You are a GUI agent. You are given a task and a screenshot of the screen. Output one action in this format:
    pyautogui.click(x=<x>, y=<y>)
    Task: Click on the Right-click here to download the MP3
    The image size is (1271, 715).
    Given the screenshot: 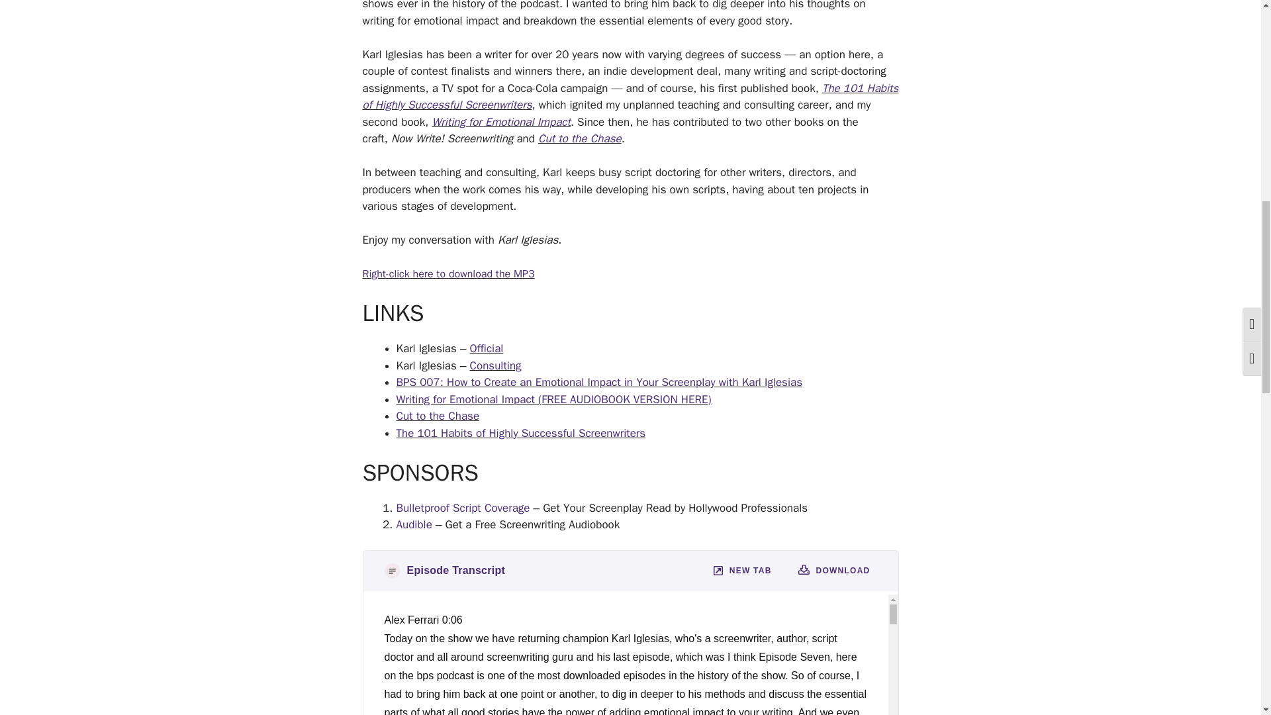 What is the action you would take?
    pyautogui.click(x=449, y=274)
    